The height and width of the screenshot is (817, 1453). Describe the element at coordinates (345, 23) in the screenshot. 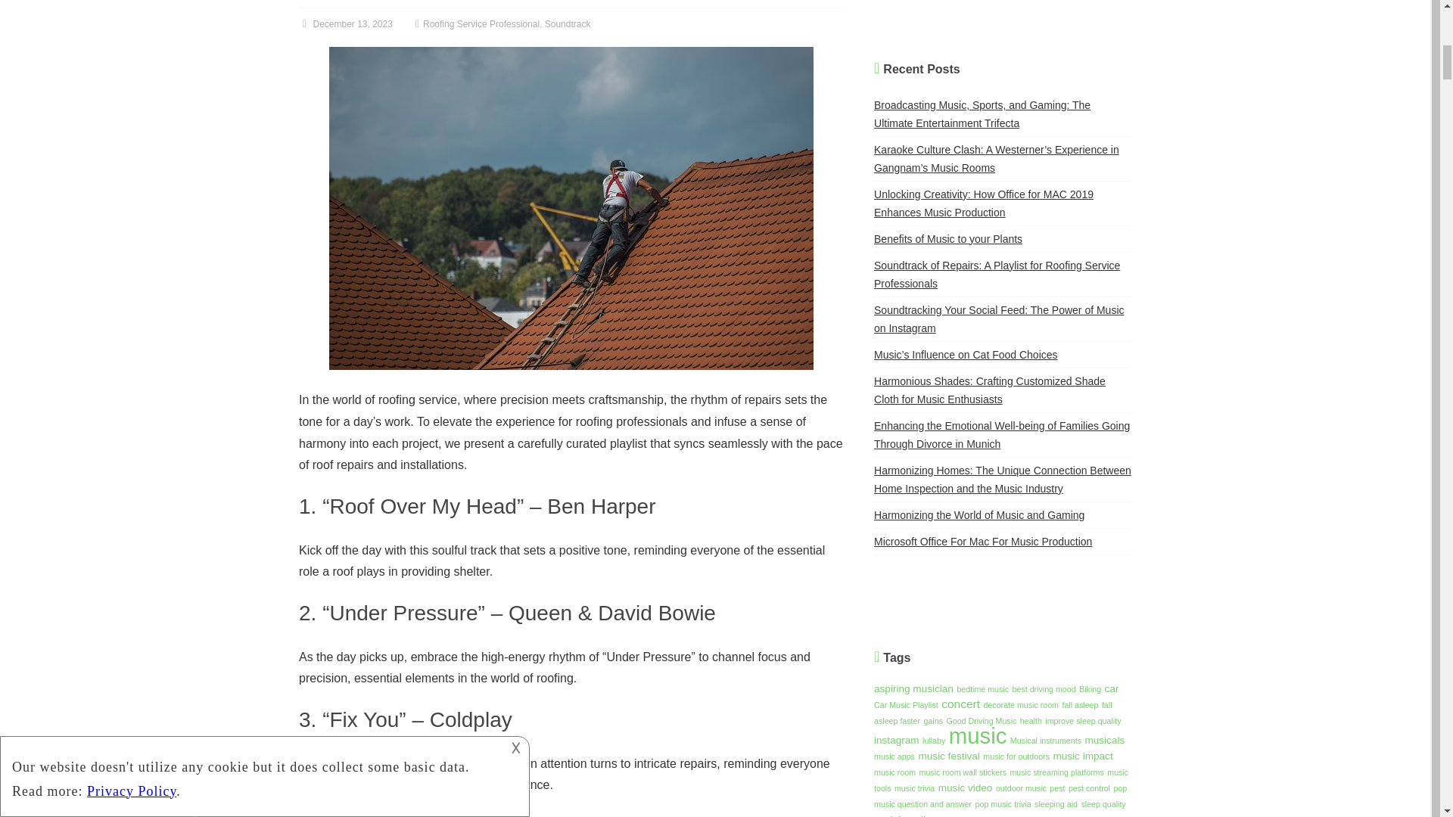

I see `December 13, 2023` at that location.